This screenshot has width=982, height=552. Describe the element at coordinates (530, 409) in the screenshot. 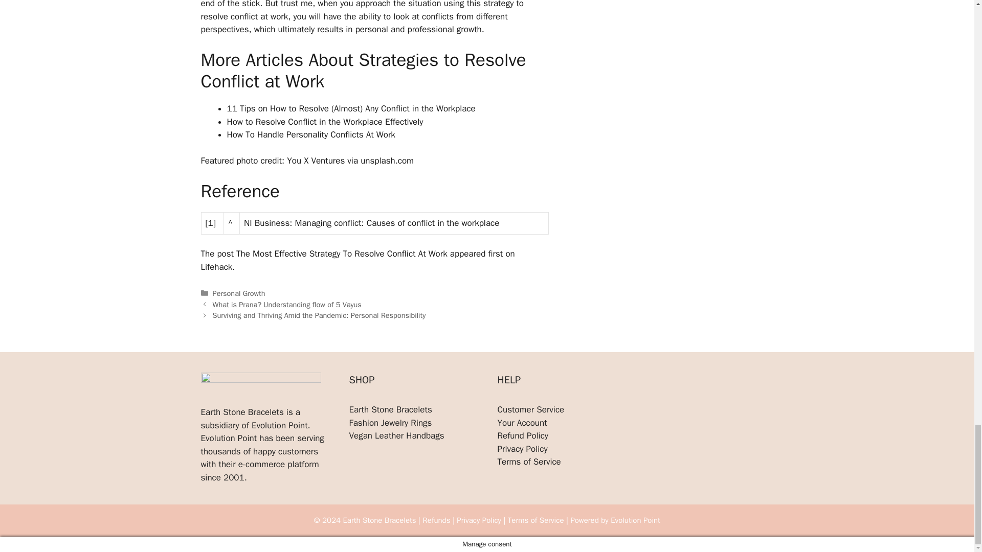

I see `Customer Service` at that location.